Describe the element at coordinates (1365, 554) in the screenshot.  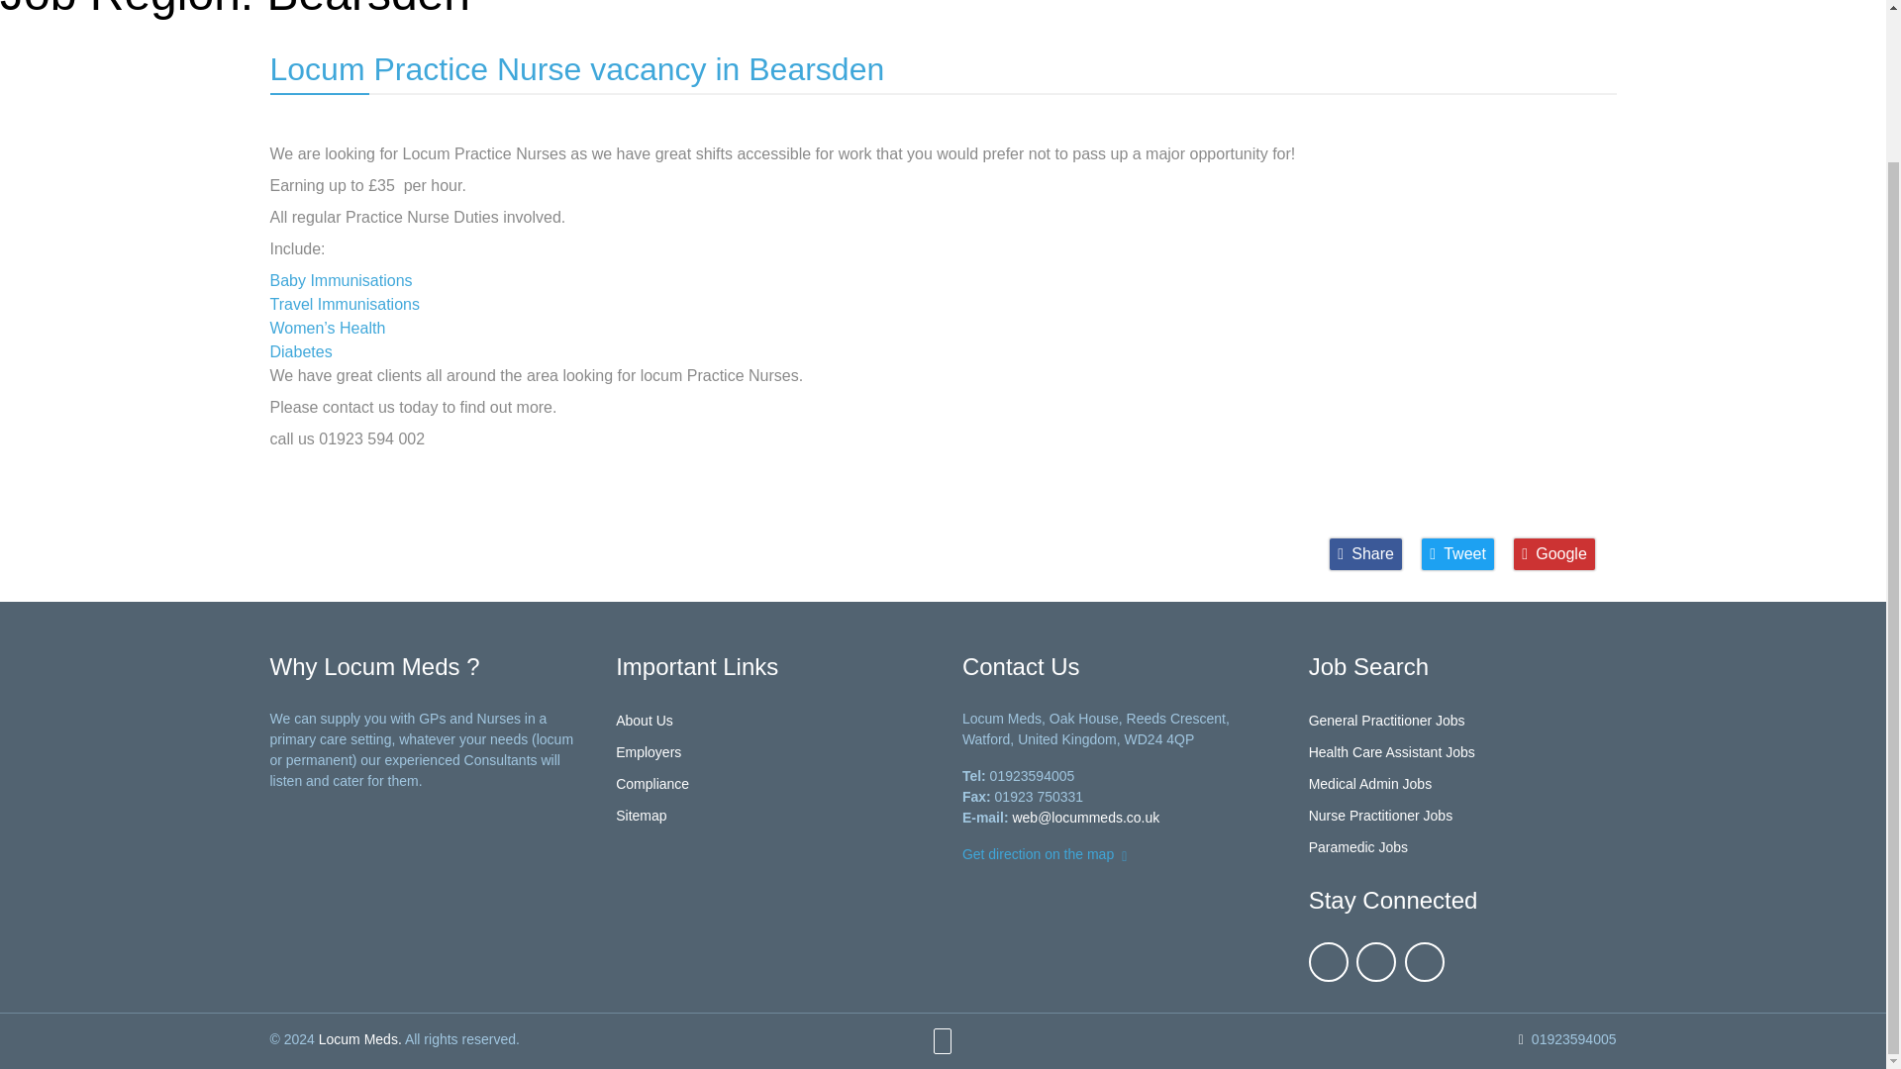
I see `Share` at that location.